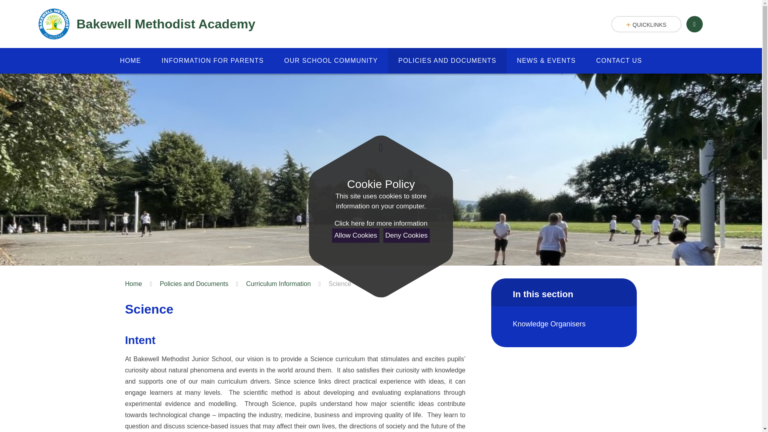 The height and width of the screenshot is (432, 768). Describe the element at coordinates (331, 60) in the screenshot. I see `OUR SCHOOL COMMUNITY` at that location.